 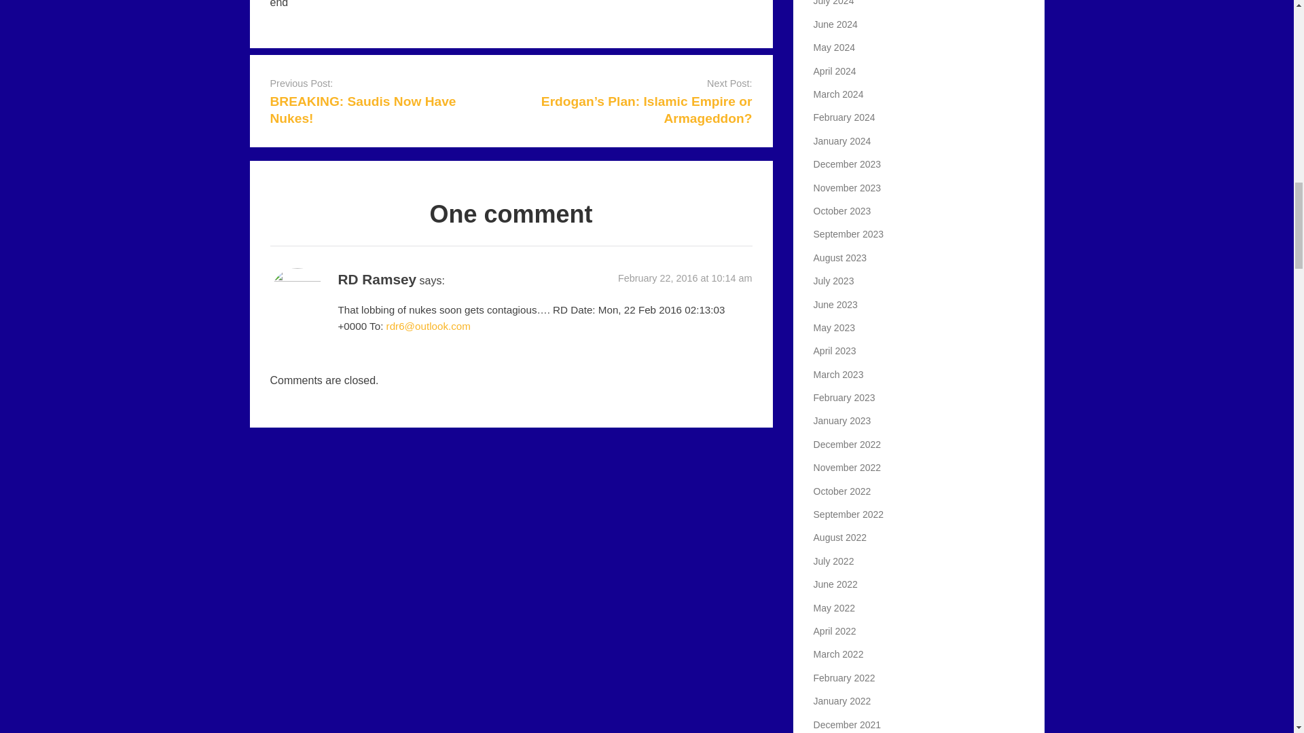 I want to click on BREAKING: Saudis Now Have Nukes!, so click(x=363, y=110).